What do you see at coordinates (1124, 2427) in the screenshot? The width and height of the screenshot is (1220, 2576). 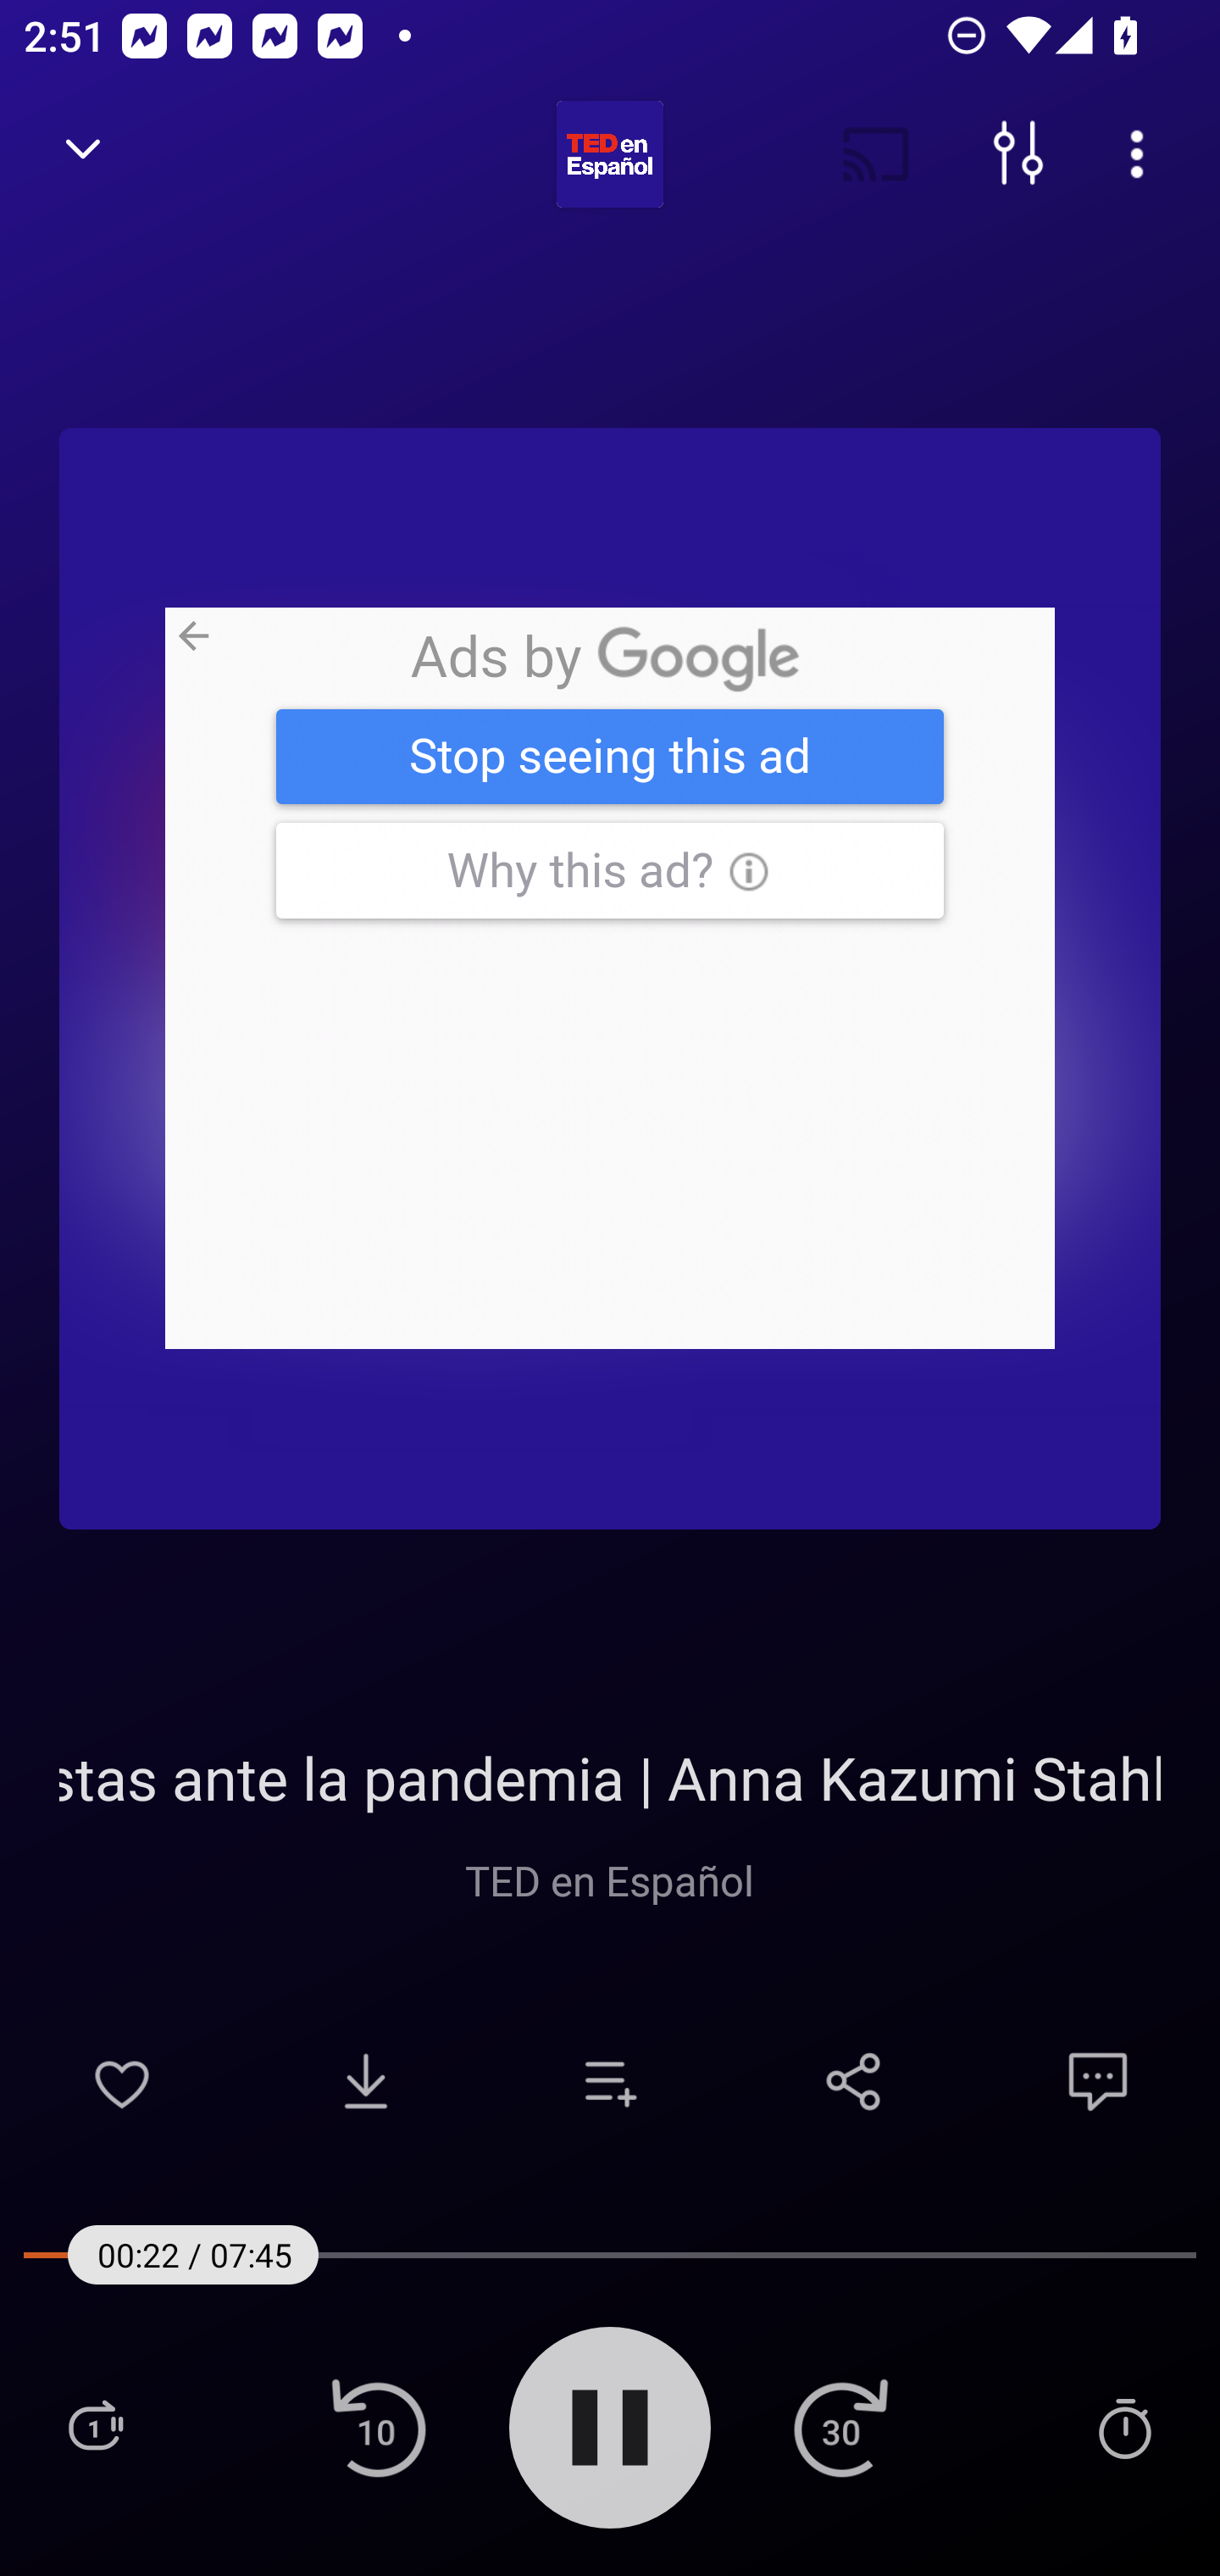 I see `Sleep Timer ` at bounding box center [1124, 2427].